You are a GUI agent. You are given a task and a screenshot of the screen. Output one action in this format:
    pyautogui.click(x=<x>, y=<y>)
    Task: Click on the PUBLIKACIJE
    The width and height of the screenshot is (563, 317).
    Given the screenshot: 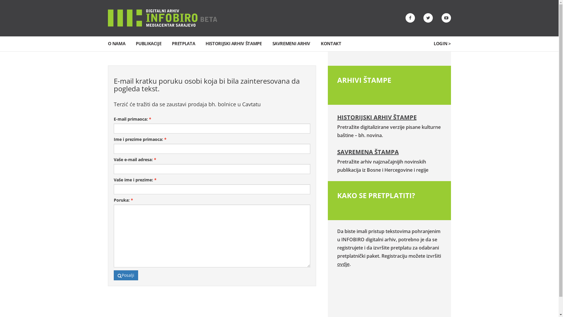 What is the action you would take?
    pyautogui.click(x=148, y=43)
    